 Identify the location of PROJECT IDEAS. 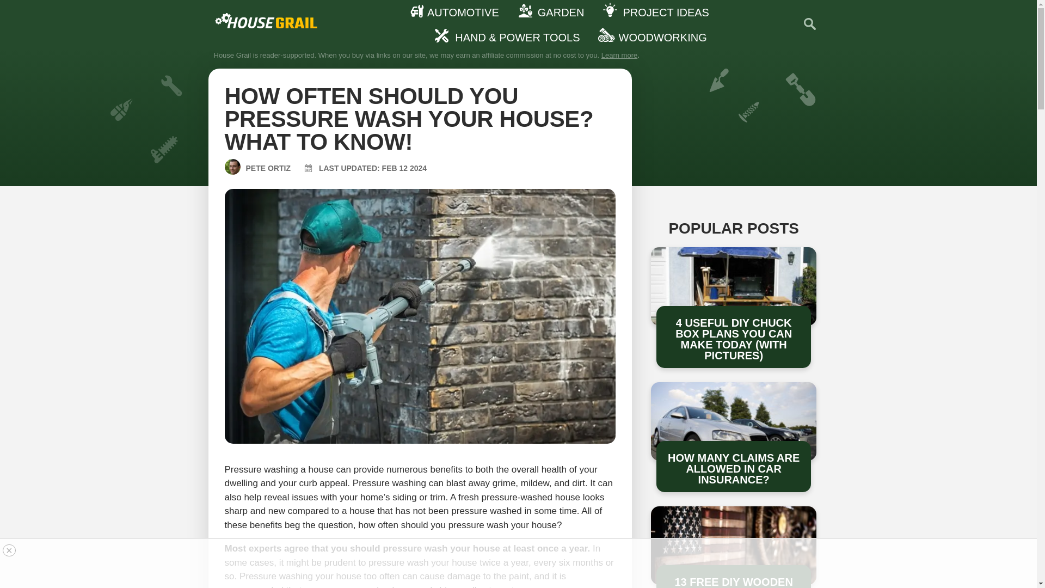
(659, 13).